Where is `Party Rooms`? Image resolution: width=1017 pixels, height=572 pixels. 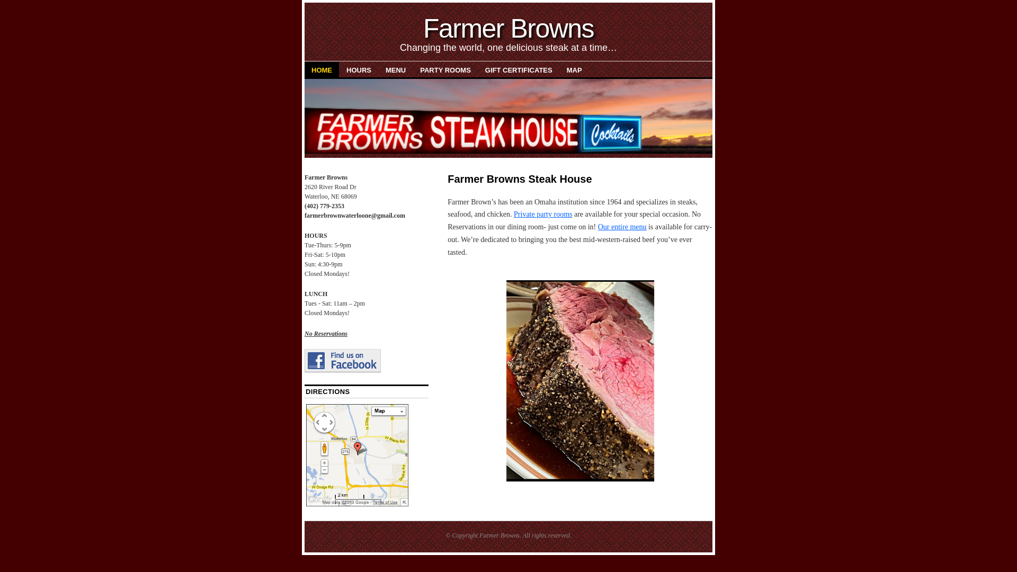
Party Rooms is located at coordinates (542, 214).